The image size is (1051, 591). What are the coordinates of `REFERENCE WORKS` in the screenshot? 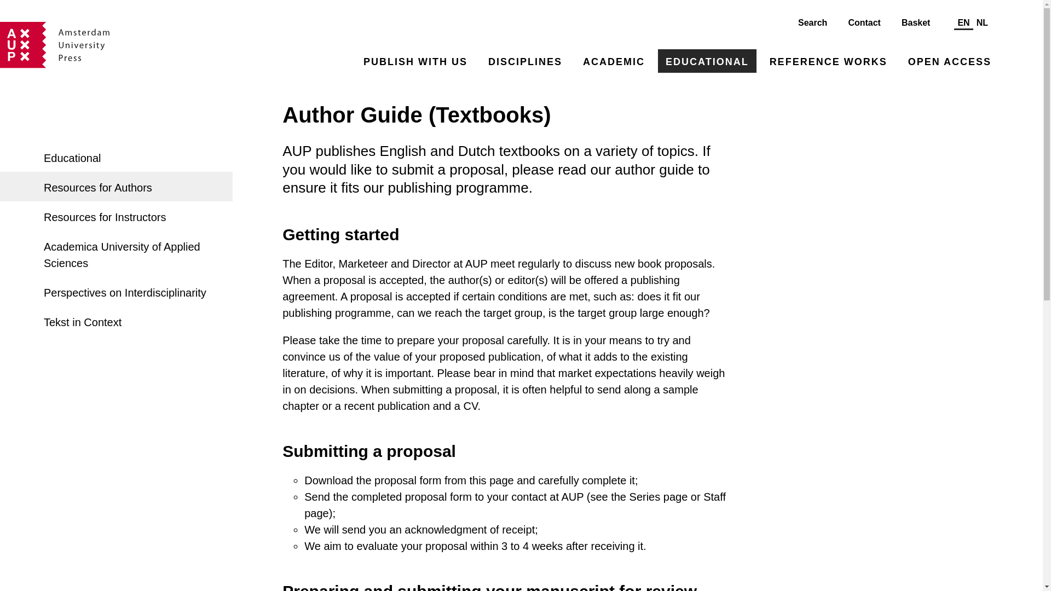 It's located at (829, 60).